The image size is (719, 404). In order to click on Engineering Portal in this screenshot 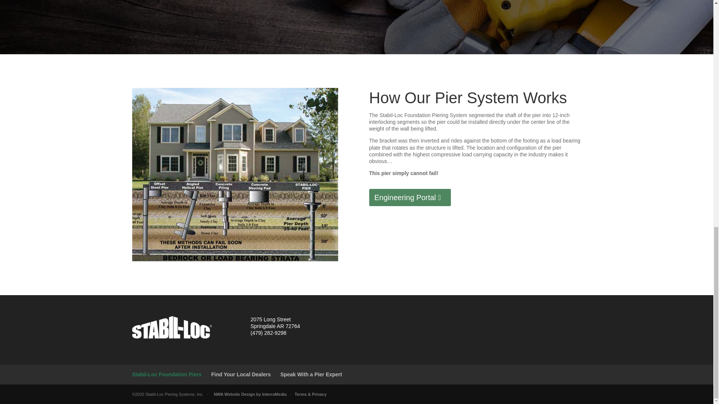, I will do `click(410, 198)`.